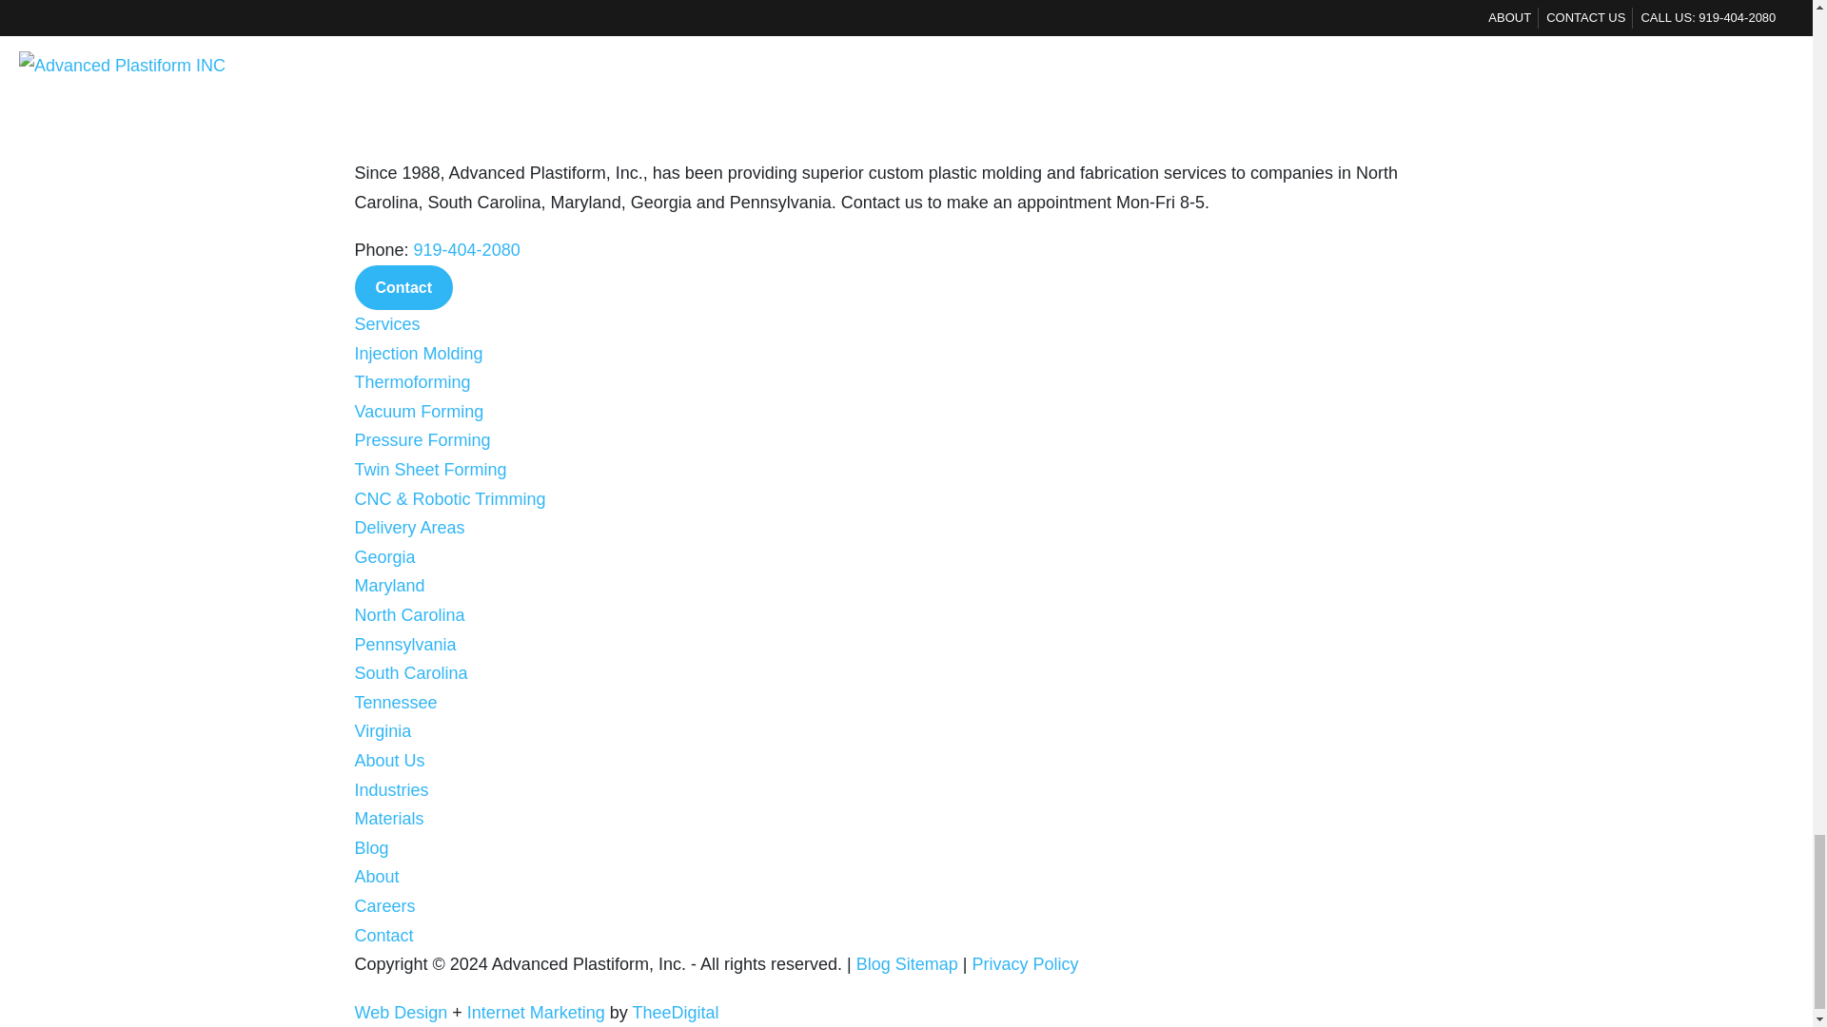 This screenshot has width=1827, height=1027. Describe the element at coordinates (675, 1012) in the screenshot. I see `Raleigh Web Design Agency` at that location.